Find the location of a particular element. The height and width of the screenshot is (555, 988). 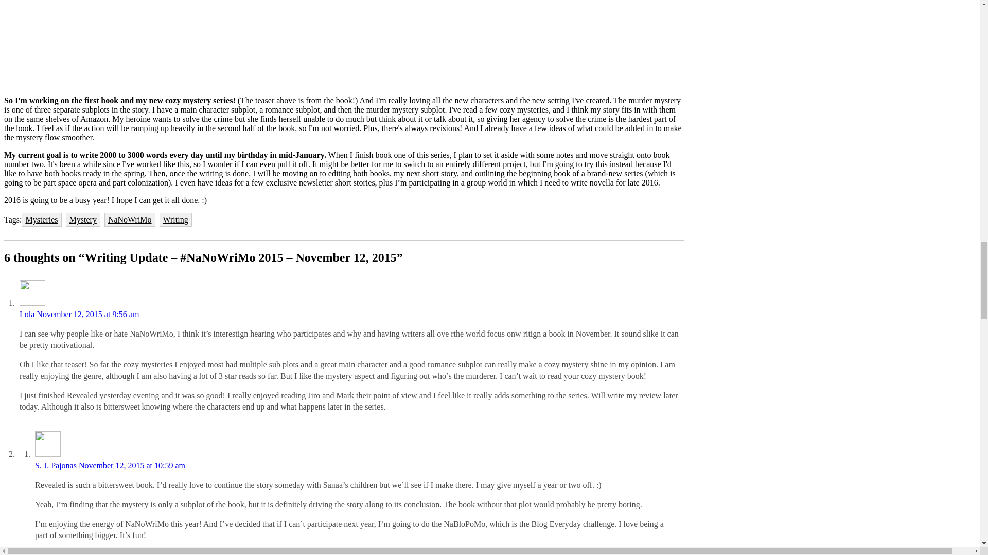

Mysteries is located at coordinates (41, 219).